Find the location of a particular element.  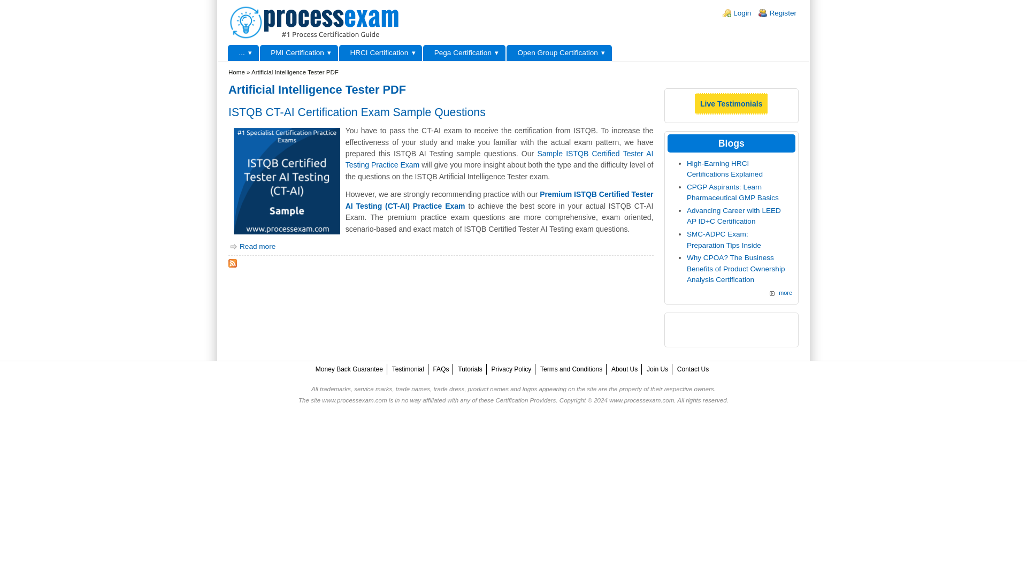

Skip to search is located at coordinates (23, 0).